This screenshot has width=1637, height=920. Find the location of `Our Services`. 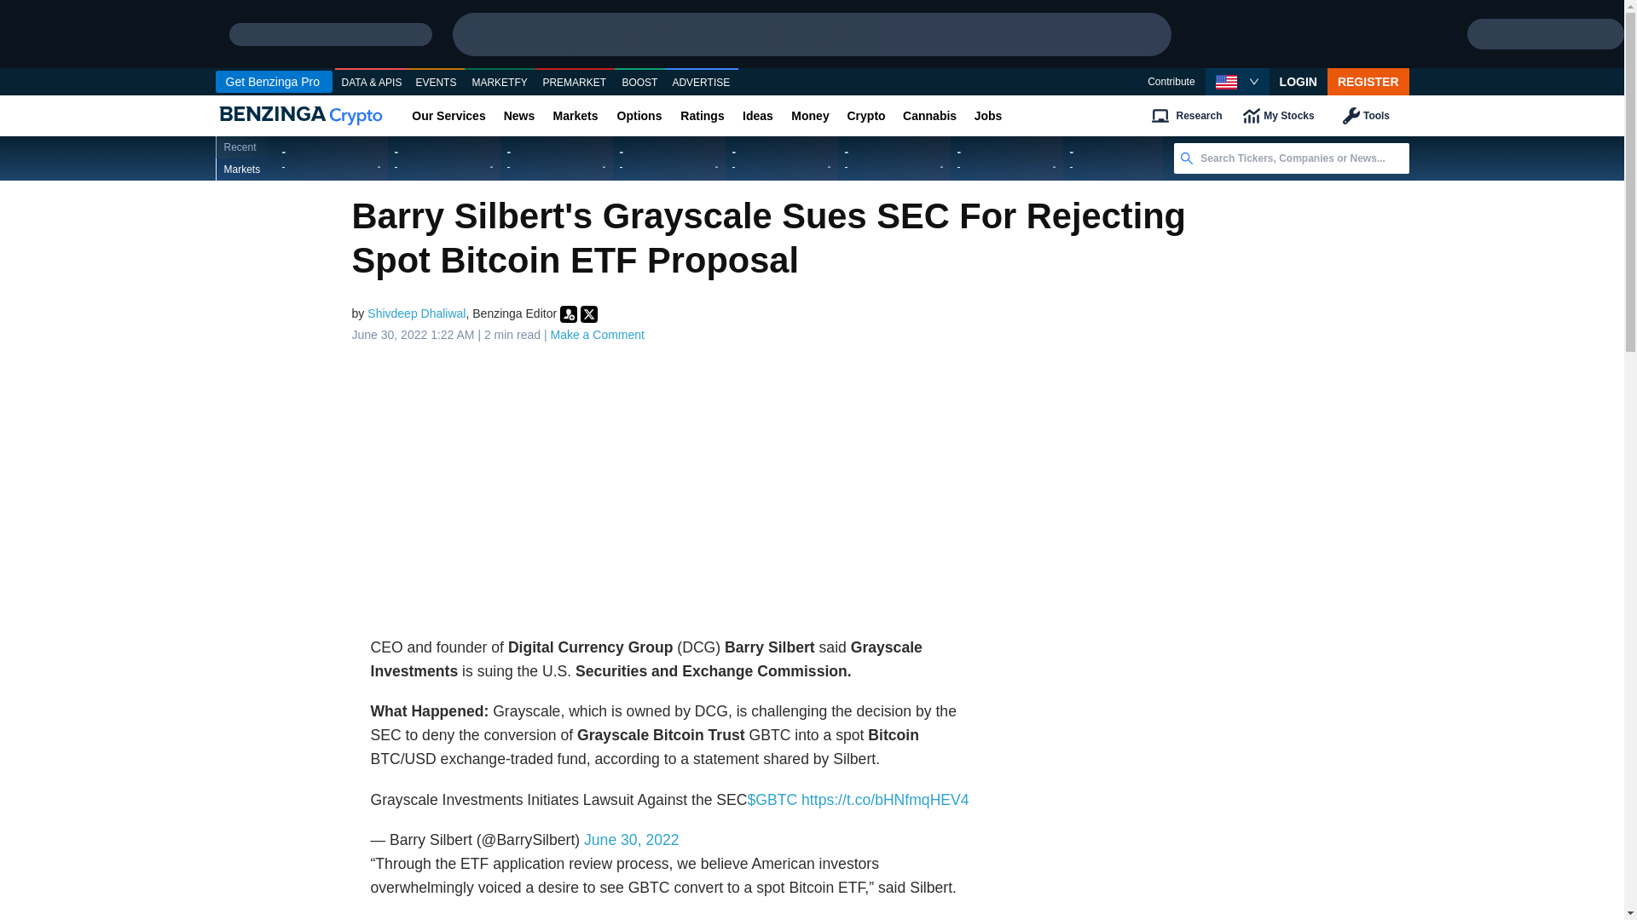

Our Services is located at coordinates (448, 116).